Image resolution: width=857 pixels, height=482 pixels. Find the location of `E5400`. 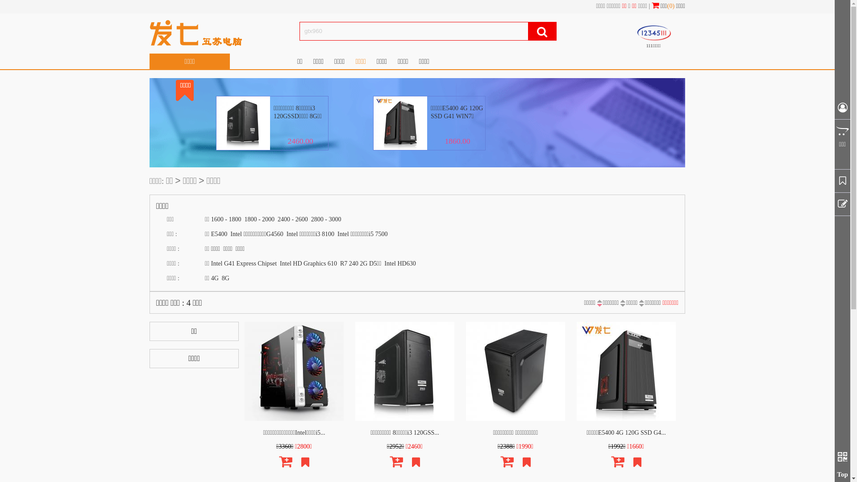

E5400 is located at coordinates (220, 234).